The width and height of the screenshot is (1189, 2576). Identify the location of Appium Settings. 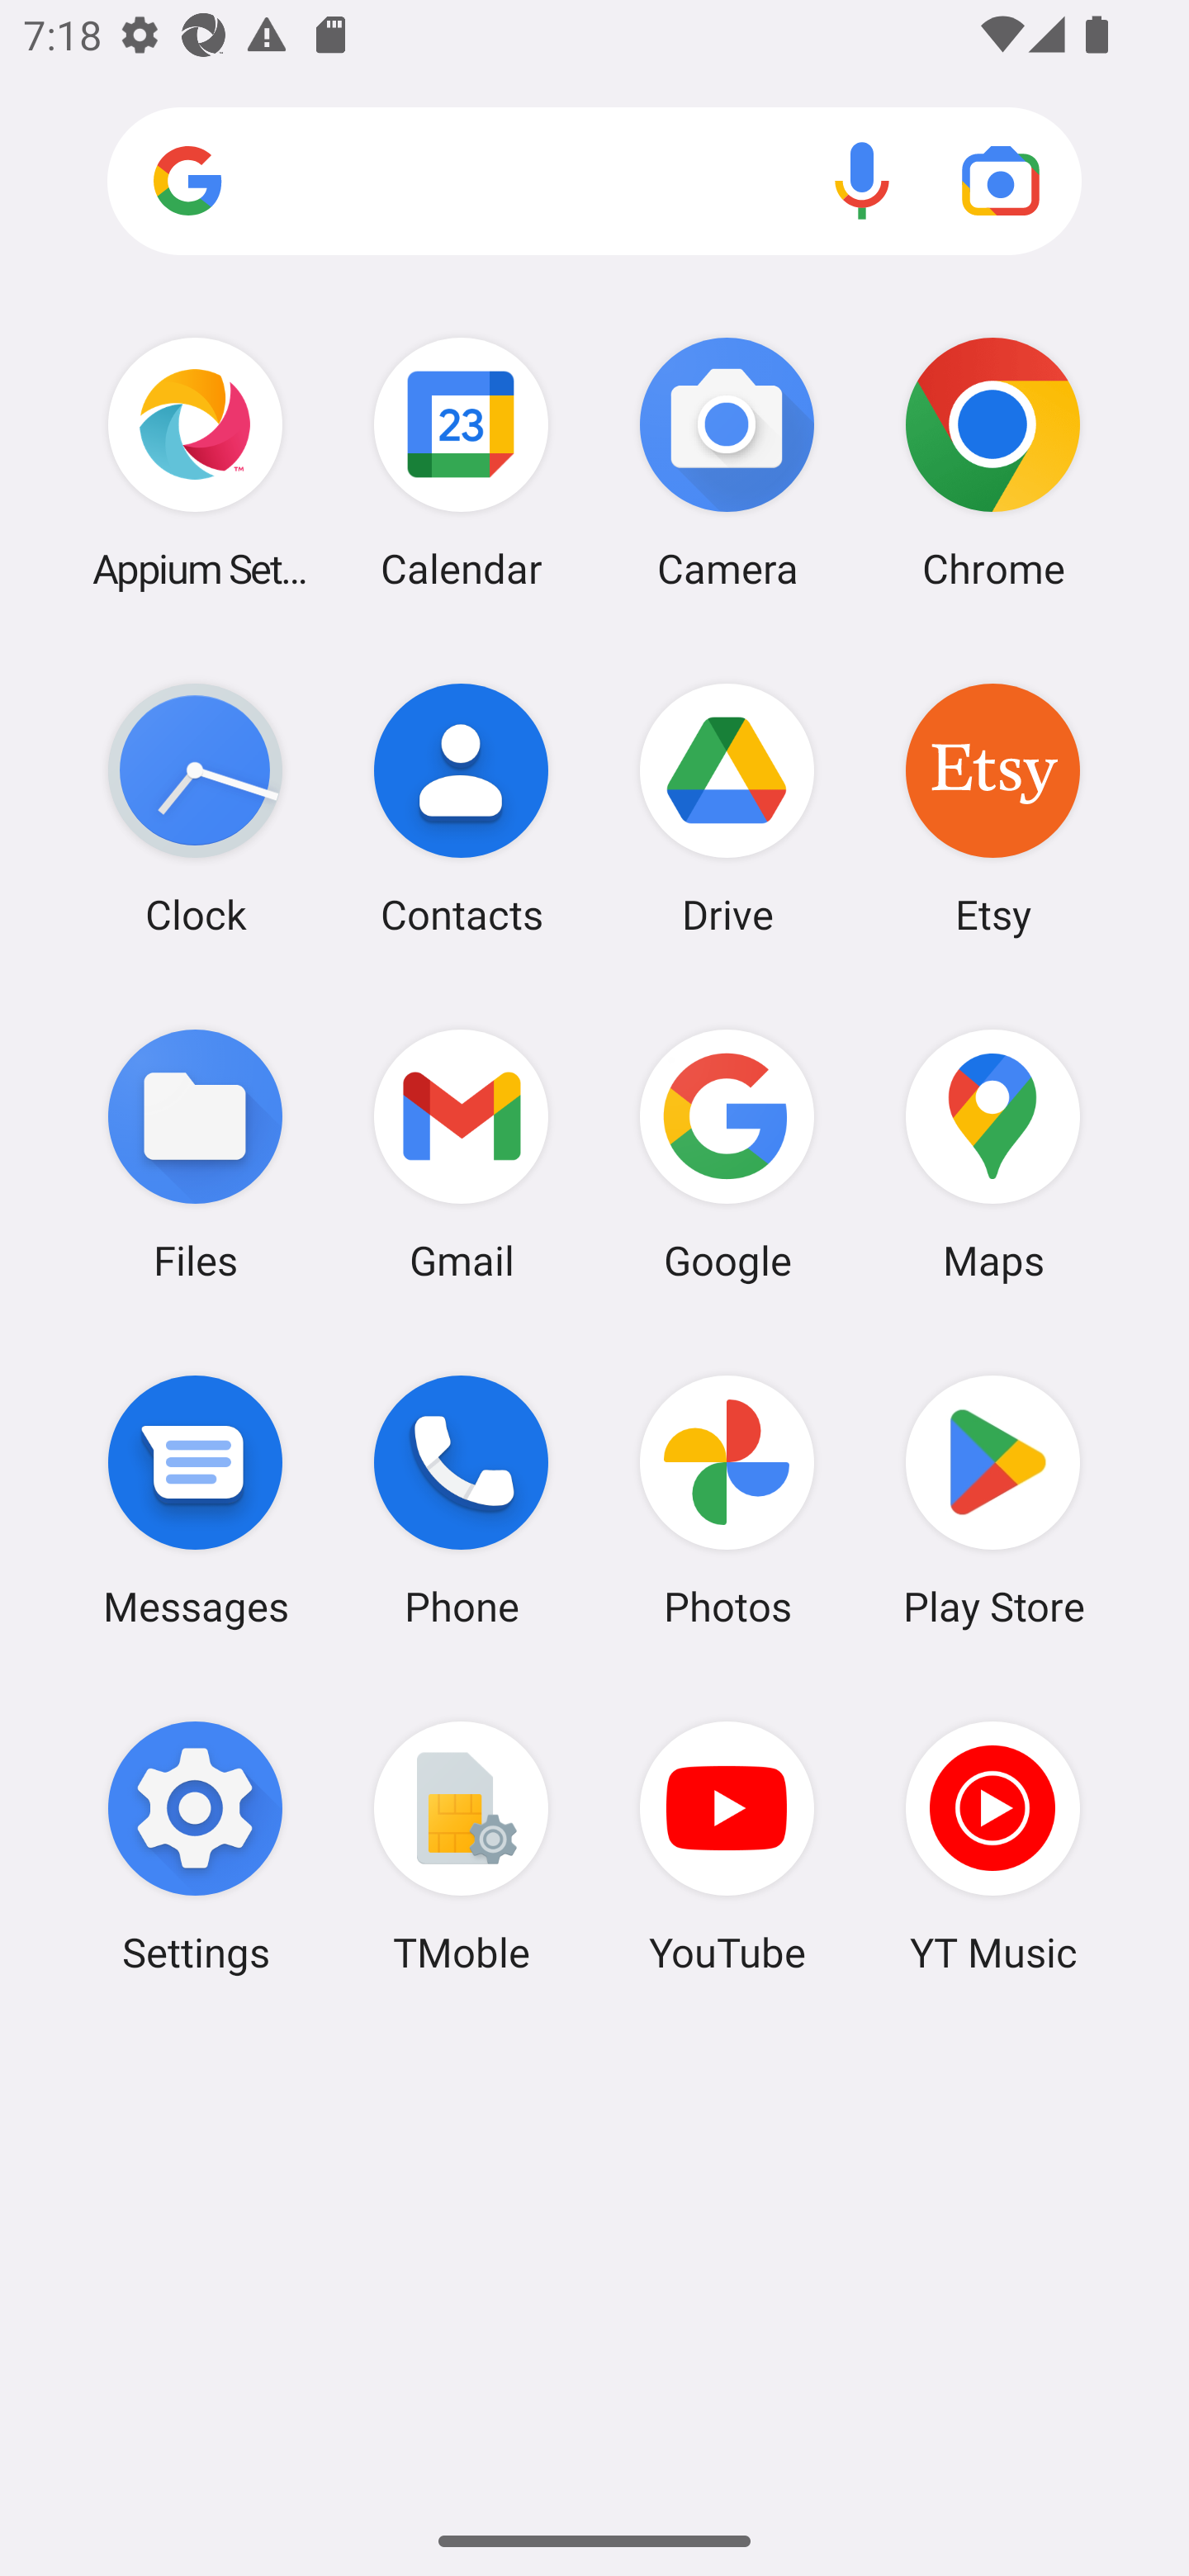
(195, 462).